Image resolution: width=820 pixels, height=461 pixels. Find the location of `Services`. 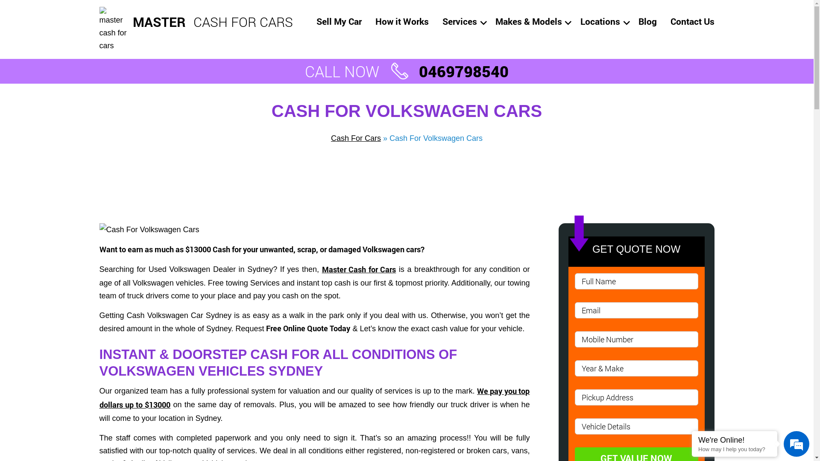

Services is located at coordinates (460, 21).